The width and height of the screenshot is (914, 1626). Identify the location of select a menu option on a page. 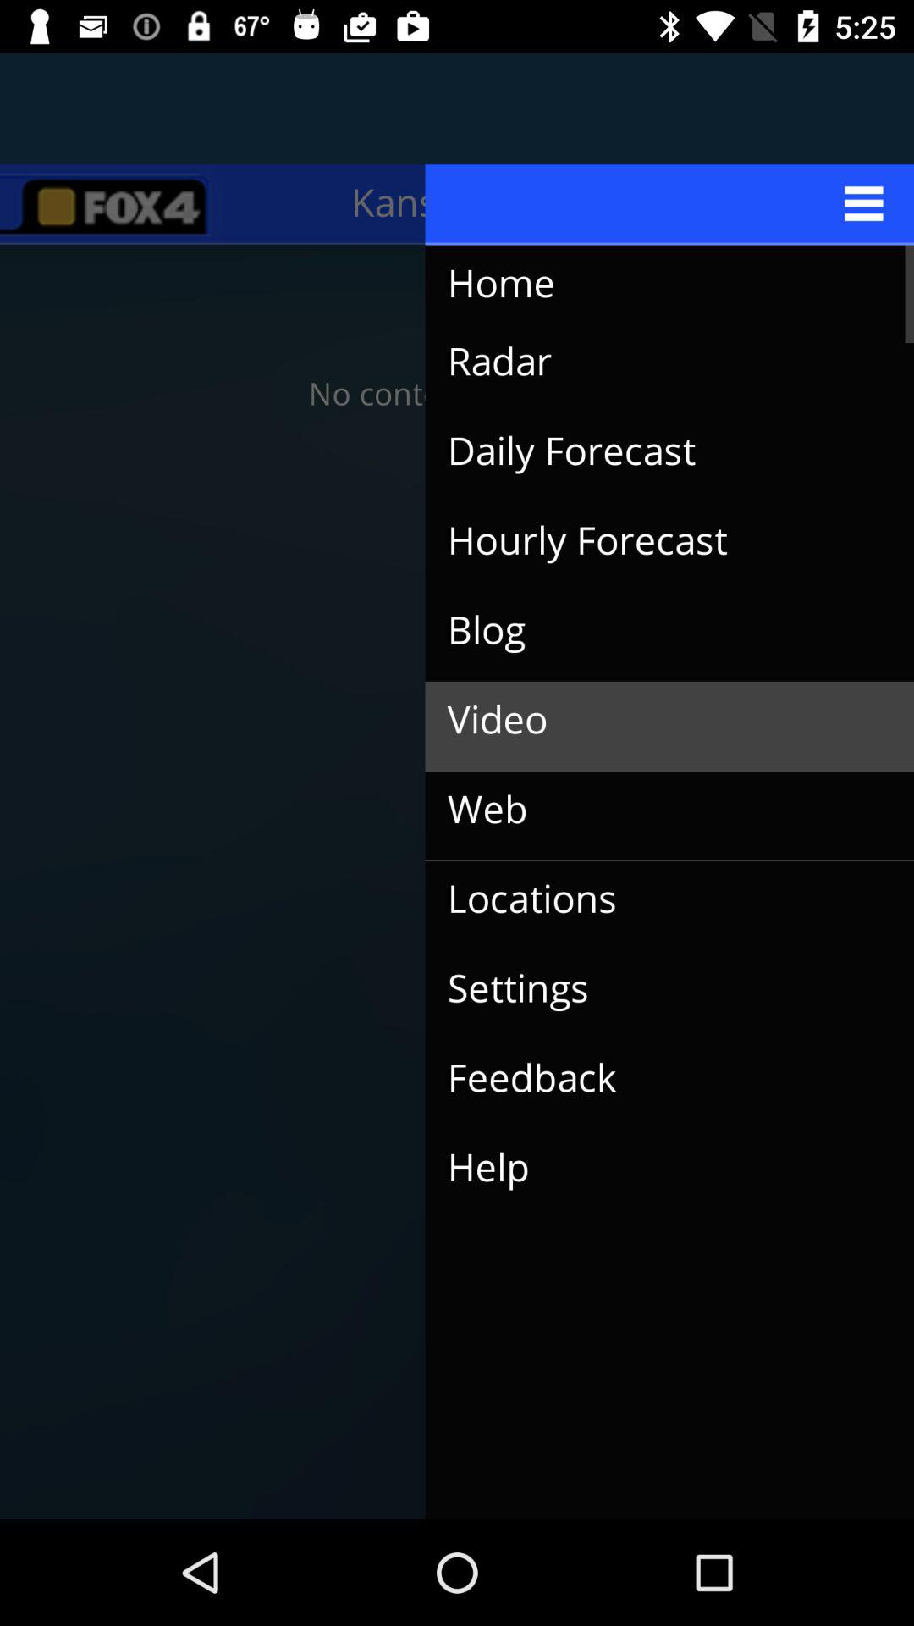
(670, 204).